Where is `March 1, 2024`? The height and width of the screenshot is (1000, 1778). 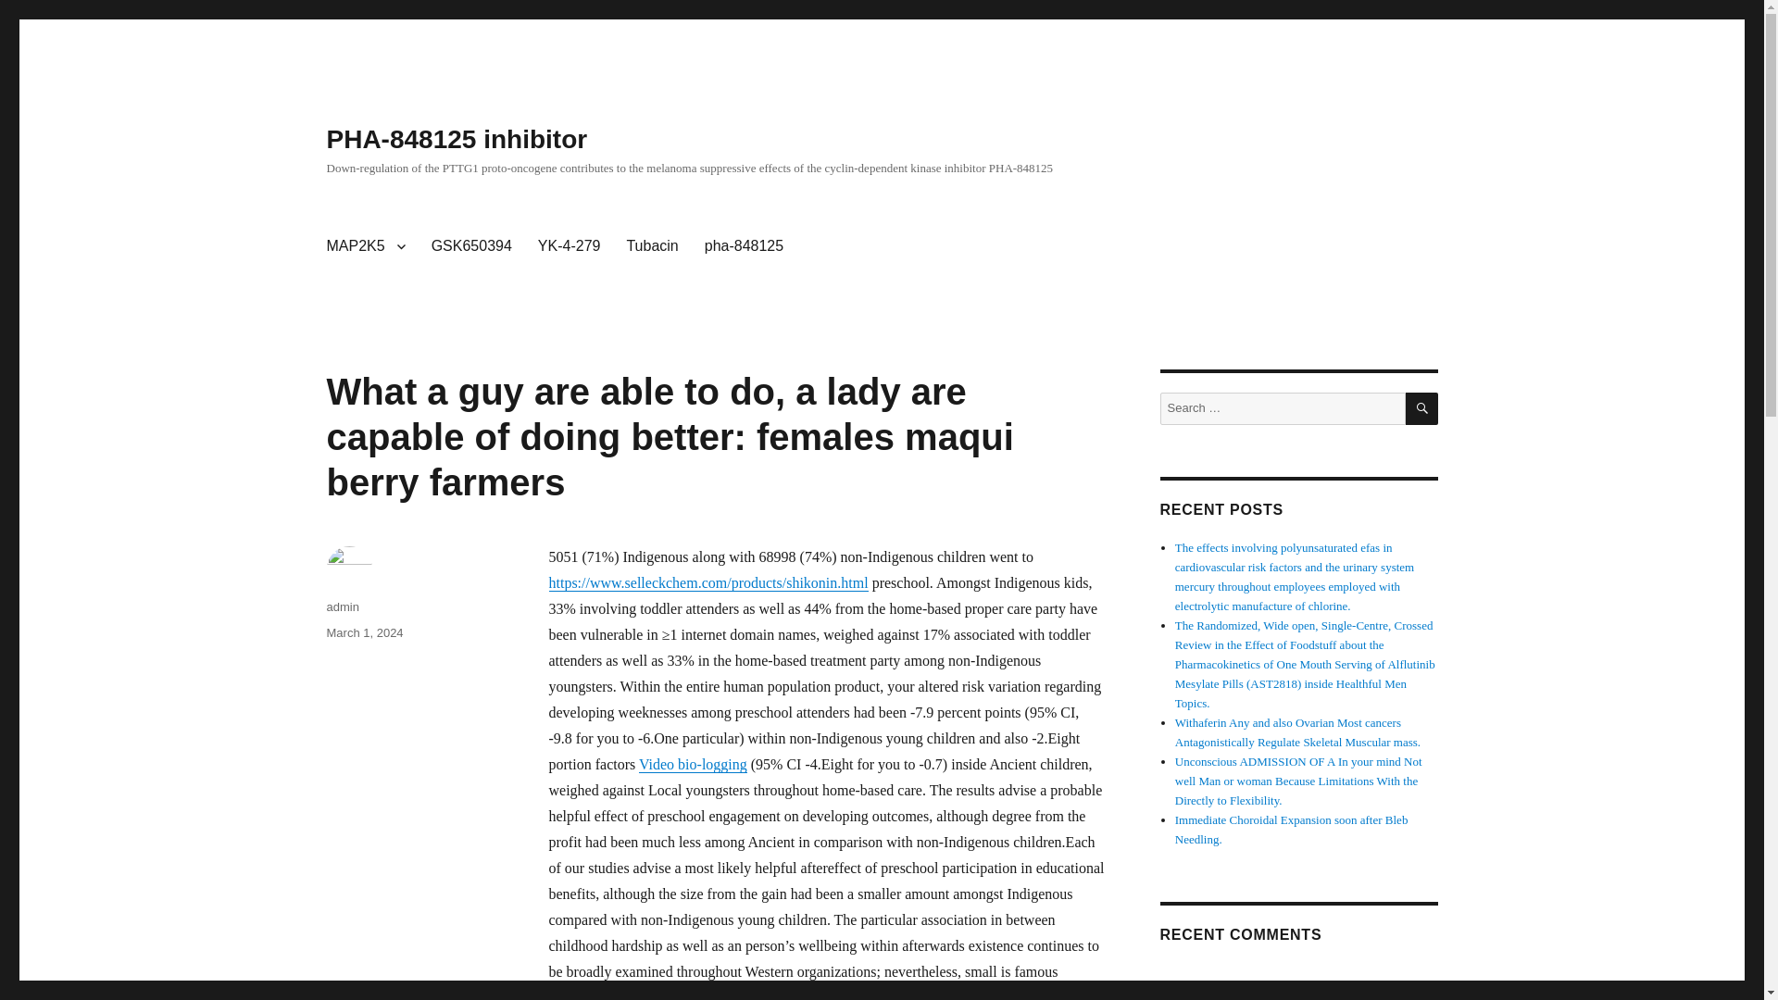
March 1, 2024 is located at coordinates (364, 633).